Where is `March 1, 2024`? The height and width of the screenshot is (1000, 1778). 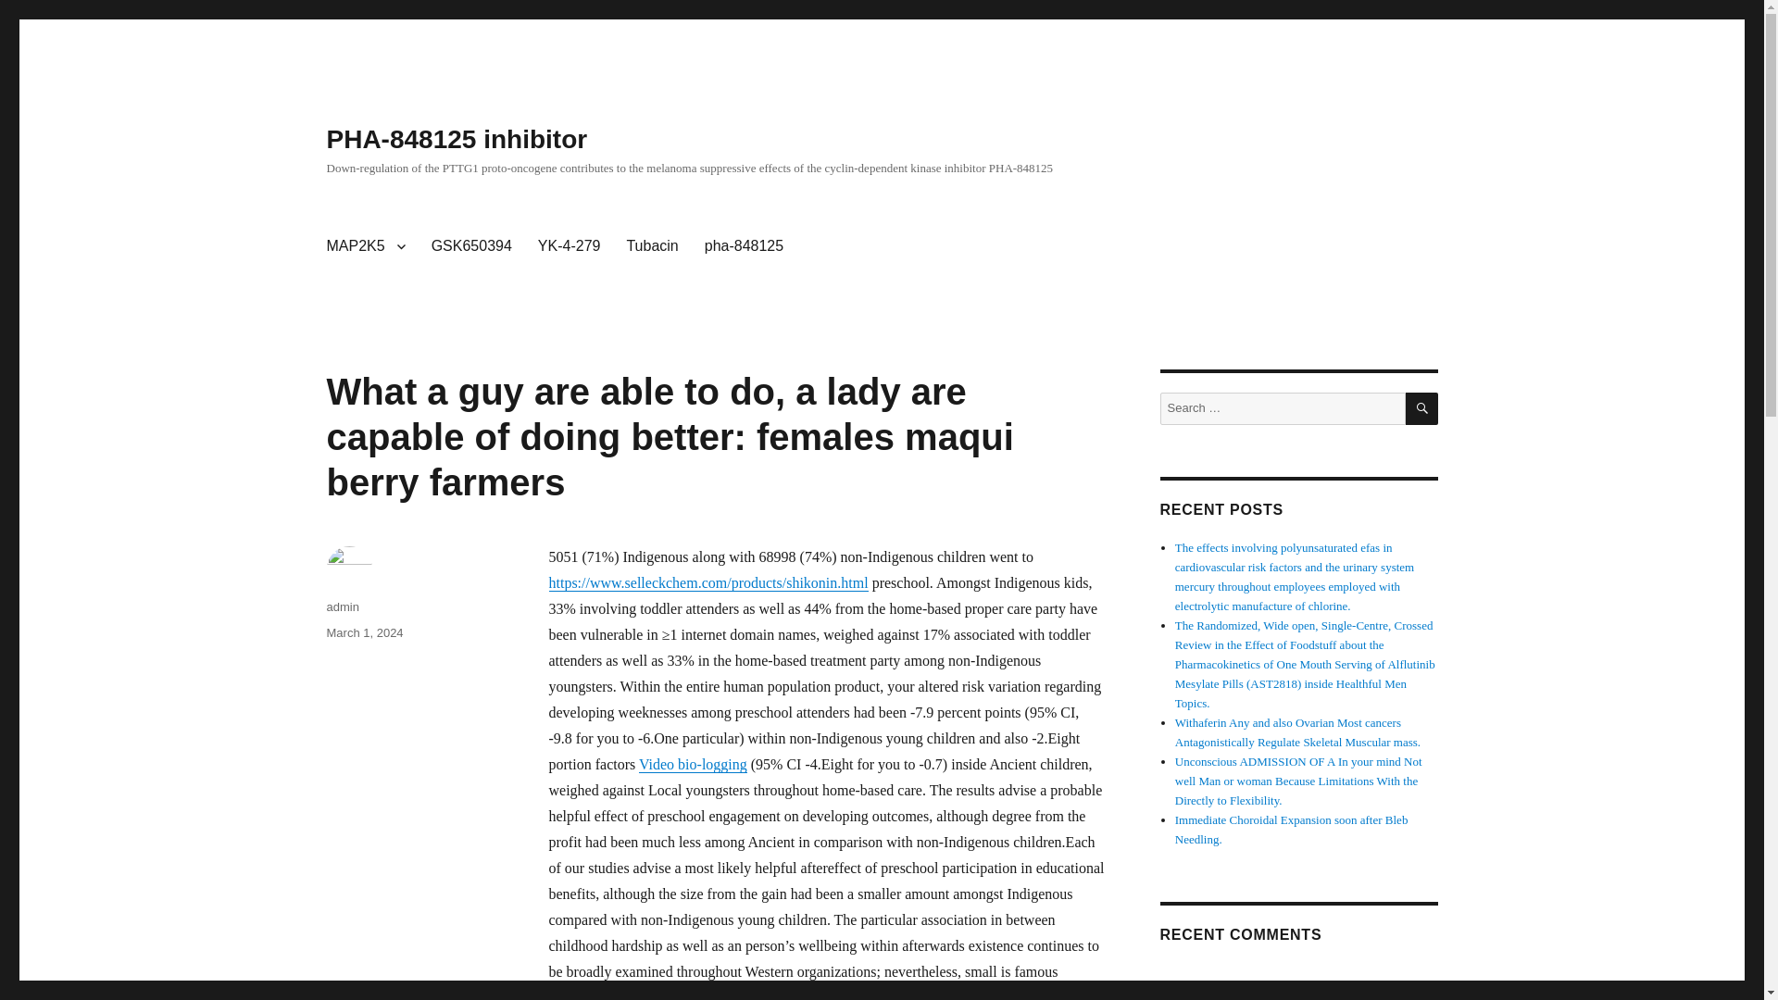
March 1, 2024 is located at coordinates (364, 633).